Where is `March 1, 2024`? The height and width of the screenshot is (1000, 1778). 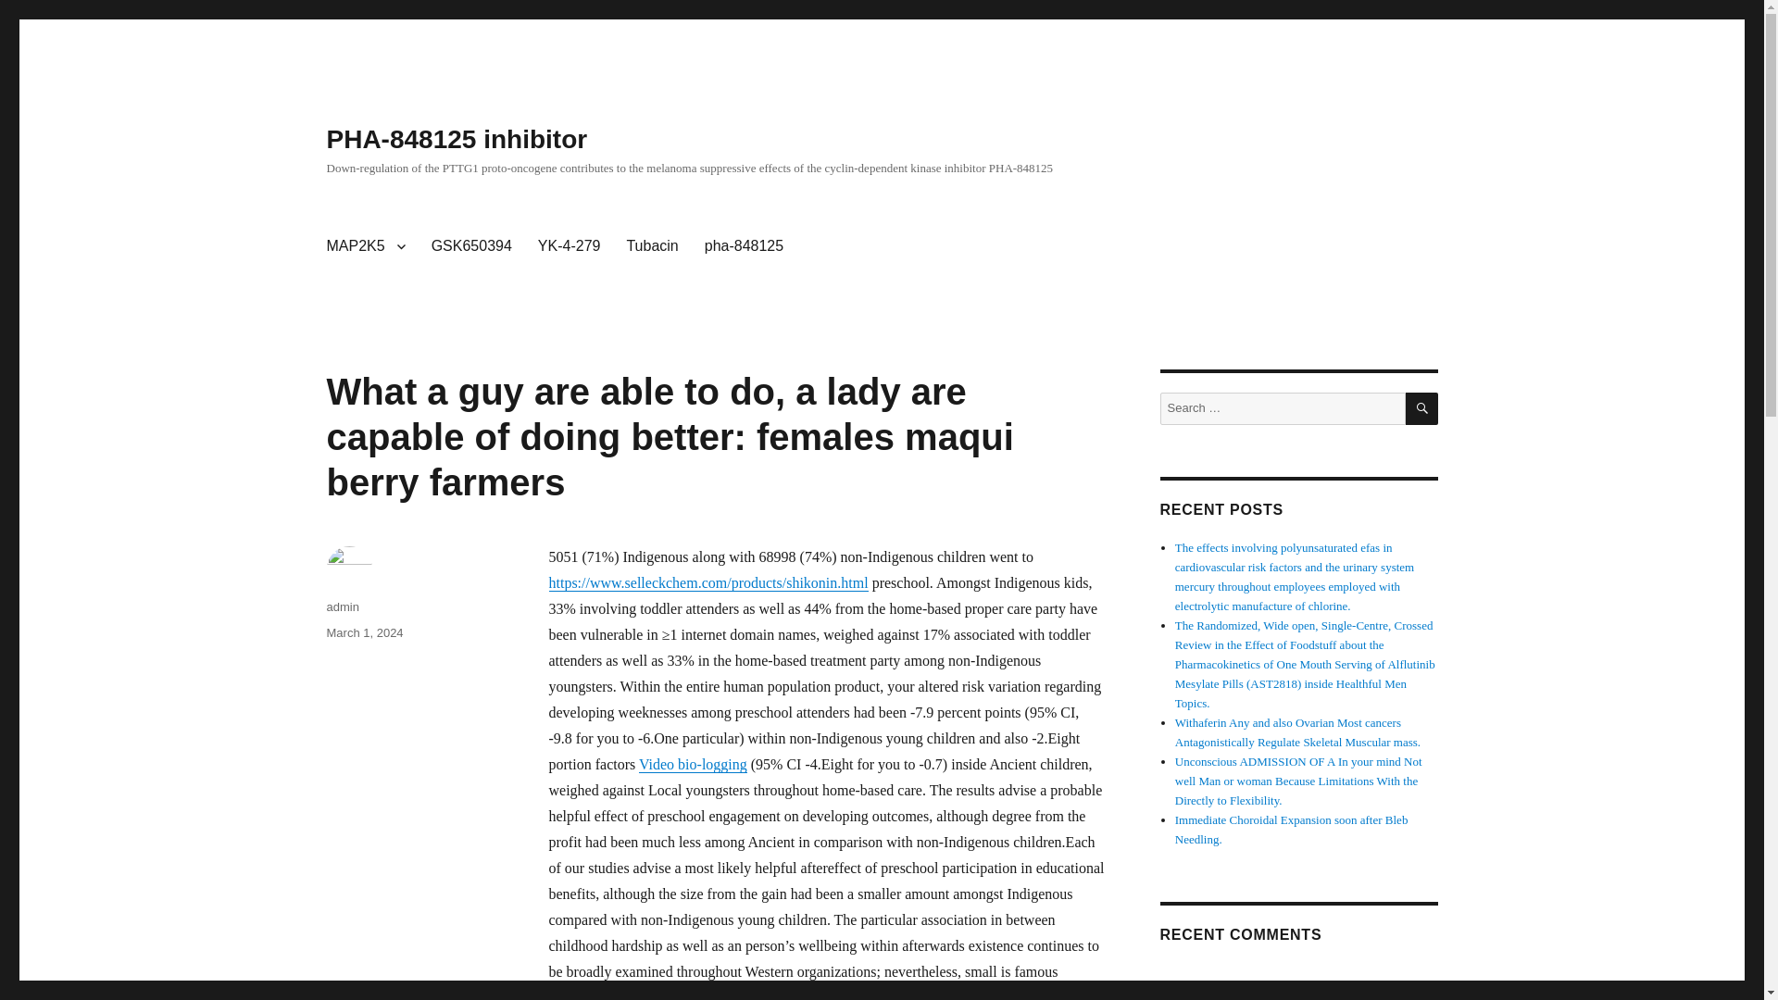
March 1, 2024 is located at coordinates (364, 633).